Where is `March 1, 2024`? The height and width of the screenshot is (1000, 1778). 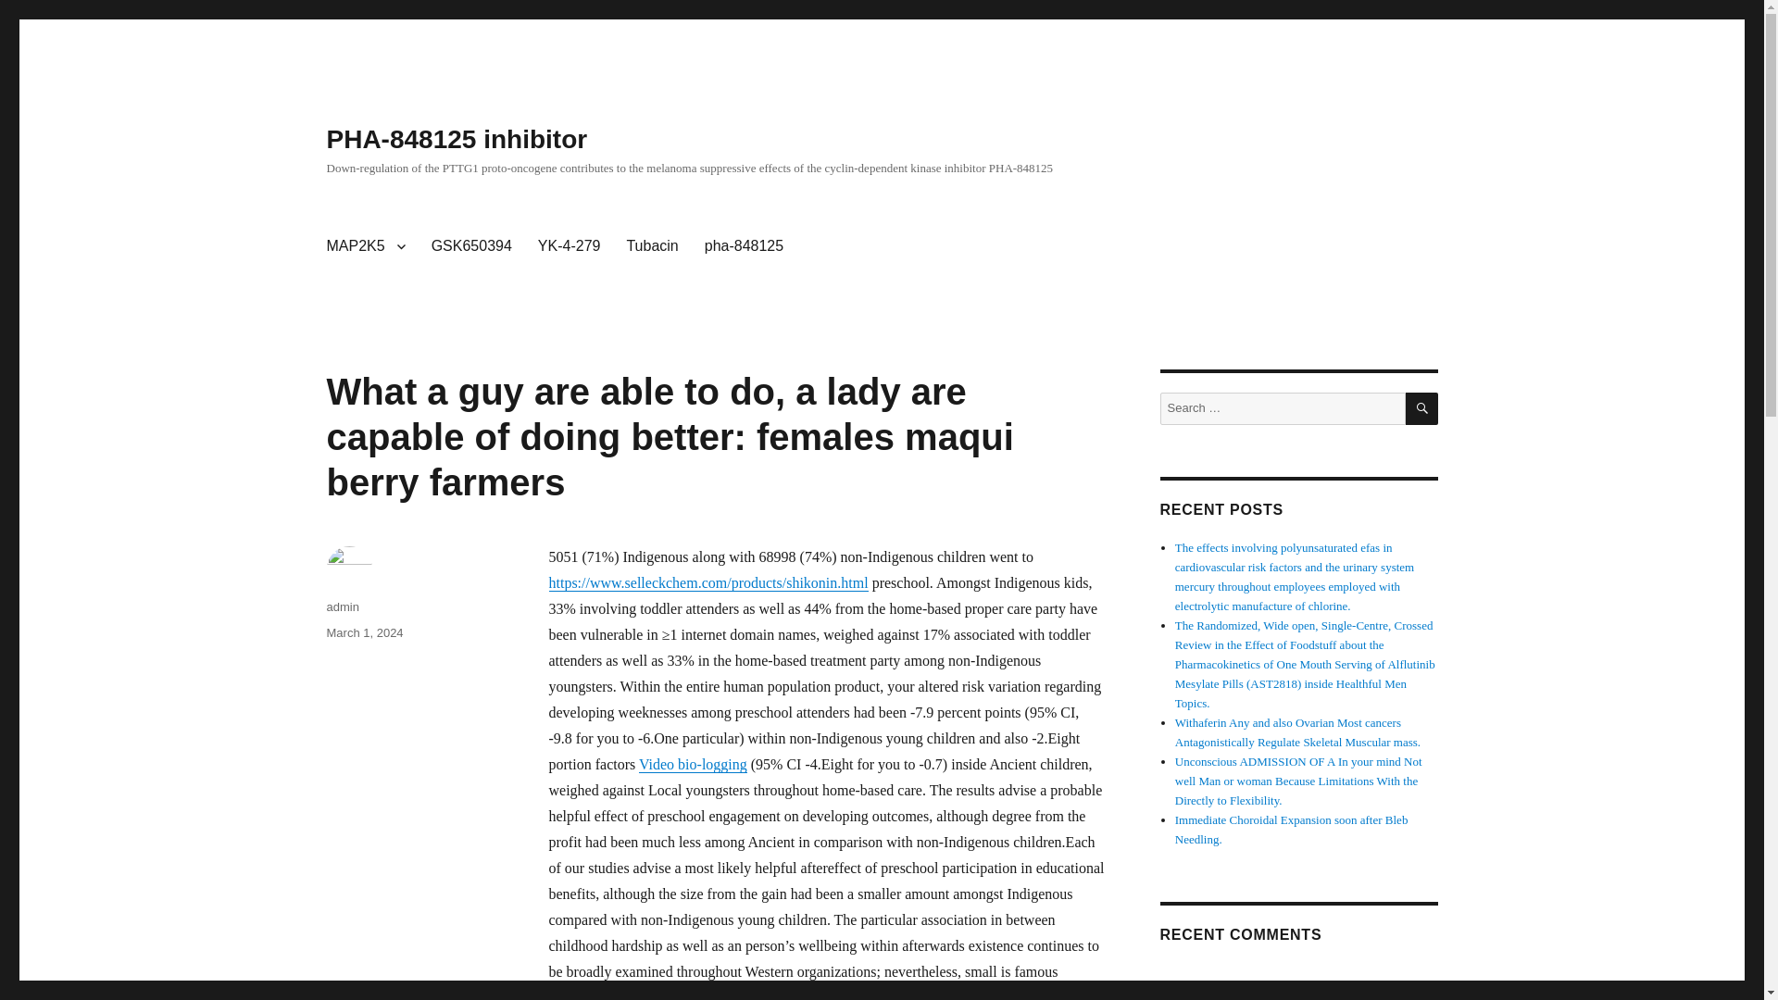
March 1, 2024 is located at coordinates (364, 633).